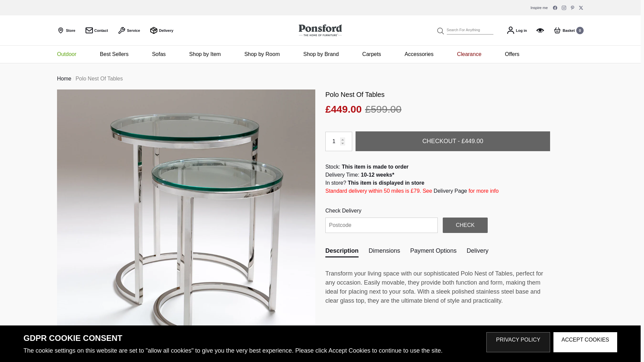  What do you see at coordinates (581, 7) in the screenshot?
I see `Instagram` at bounding box center [581, 7].